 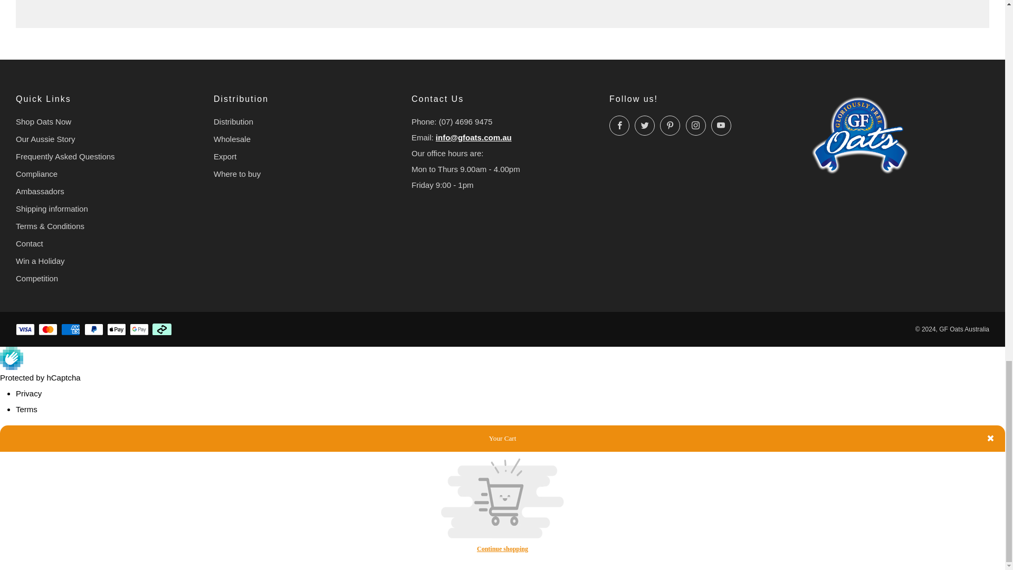 What do you see at coordinates (116, 329) in the screenshot?
I see `Apple Pay` at bounding box center [116, 329].